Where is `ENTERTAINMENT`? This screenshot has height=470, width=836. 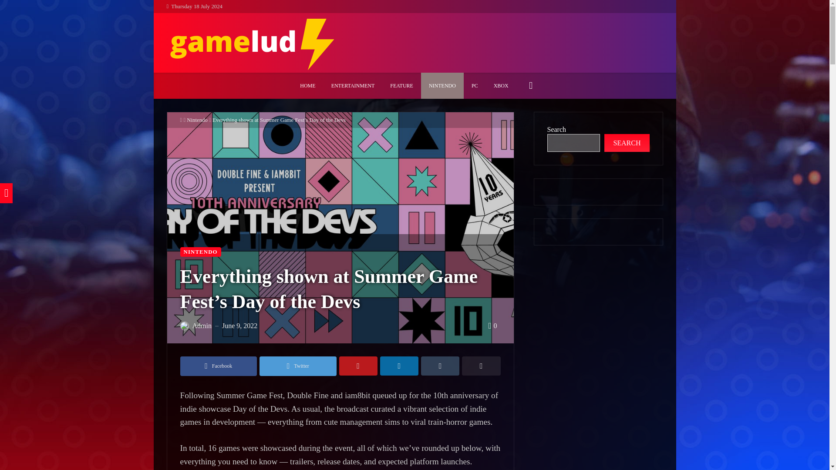
ENTERTAINMENT is located at coordinates (353, 85).